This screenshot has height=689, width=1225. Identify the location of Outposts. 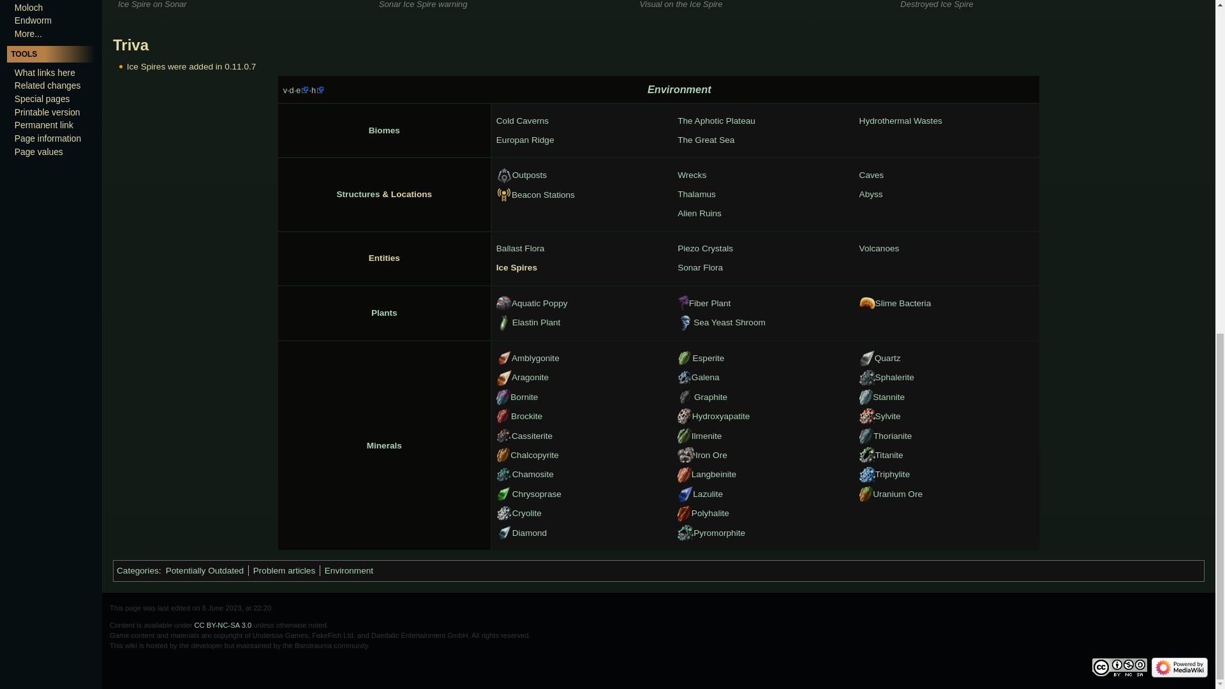
(529, 175).